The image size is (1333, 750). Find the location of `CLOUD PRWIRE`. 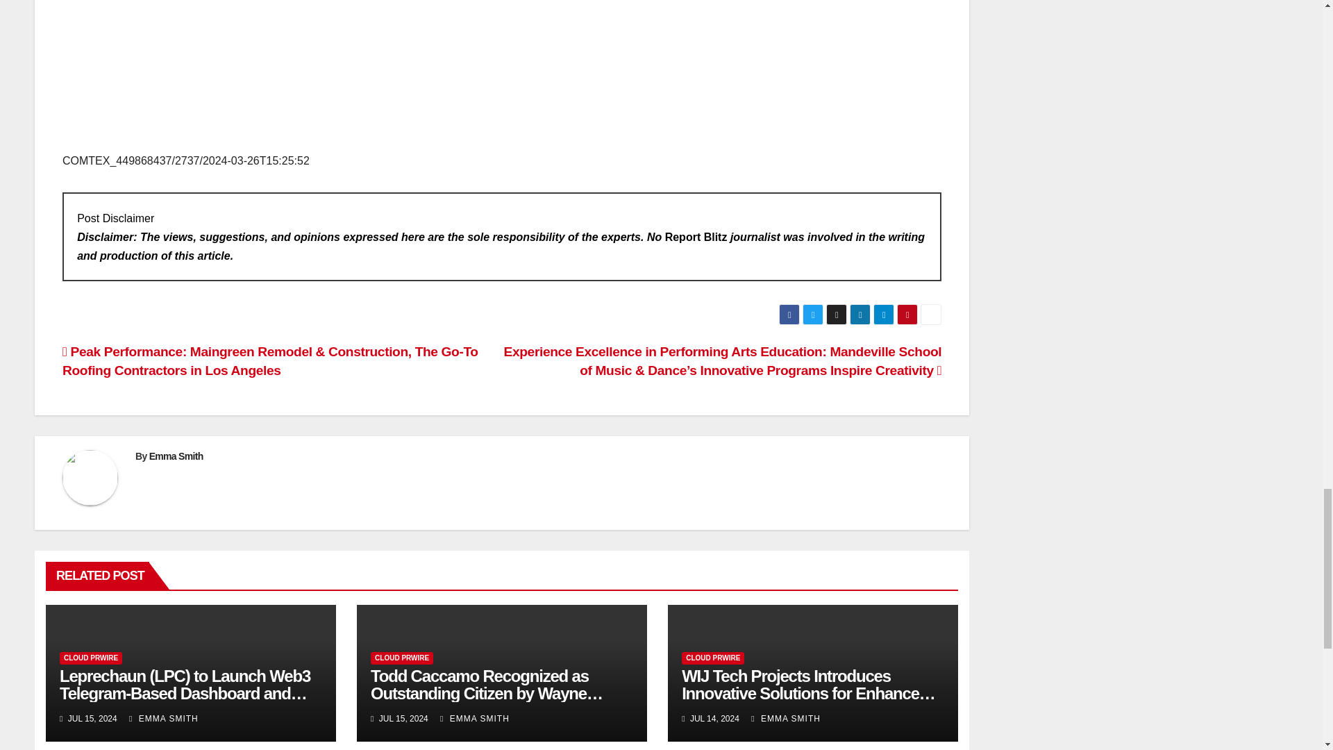

CLOUD PRWIRE is located at coordinates (91, 658).